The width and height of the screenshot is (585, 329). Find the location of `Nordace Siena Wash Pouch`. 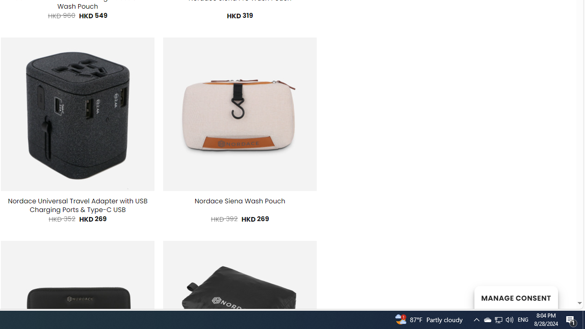

Nordace Siena Wash Pouch is located at coordinates (239, 201).